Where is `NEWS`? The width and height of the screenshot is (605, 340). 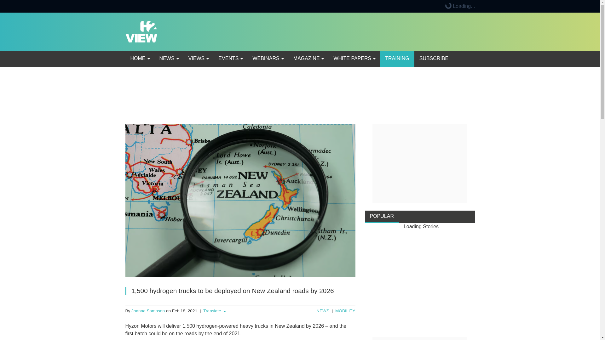 NEWS is located at coordinates (169, 59).